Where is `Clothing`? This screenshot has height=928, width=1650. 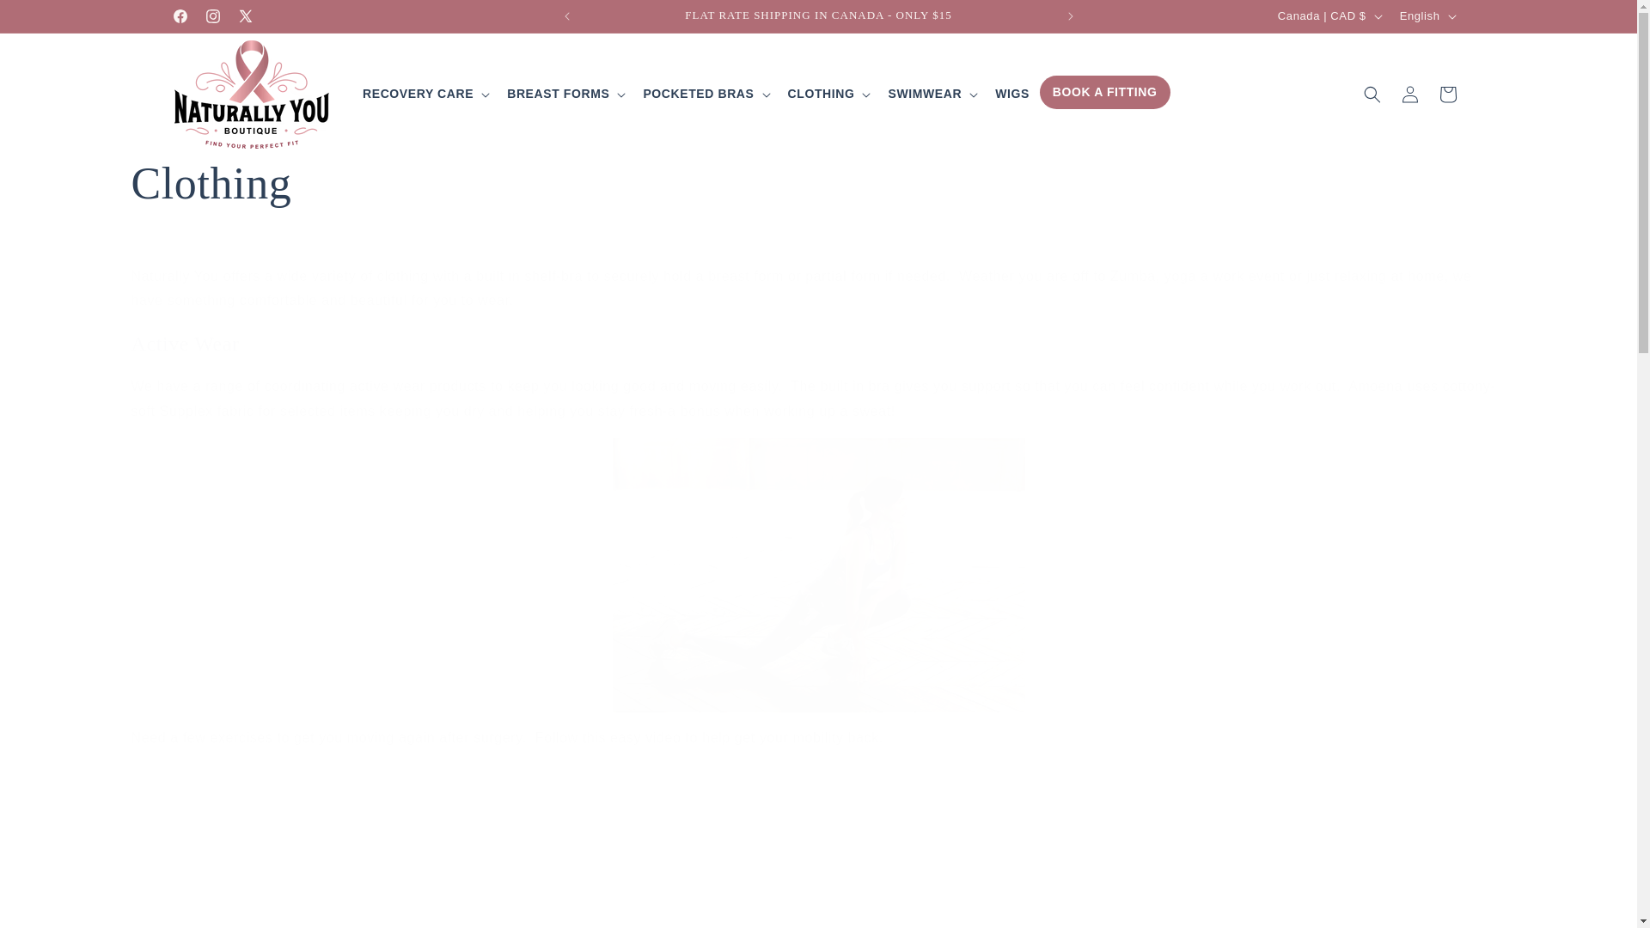
Clothing is located at coordinates (817, 184).